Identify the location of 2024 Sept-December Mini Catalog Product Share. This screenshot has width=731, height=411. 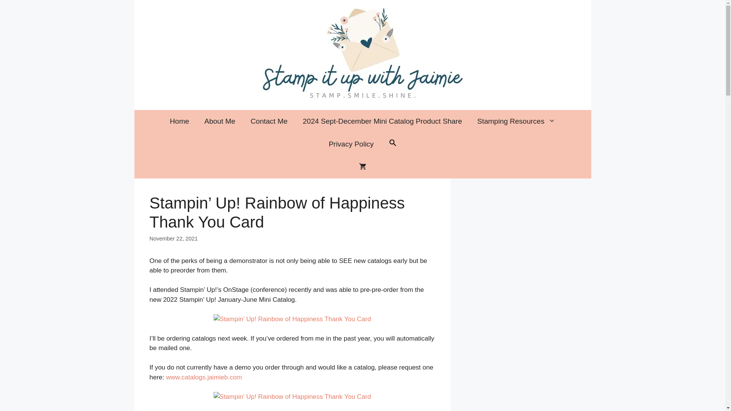
(382, 121).